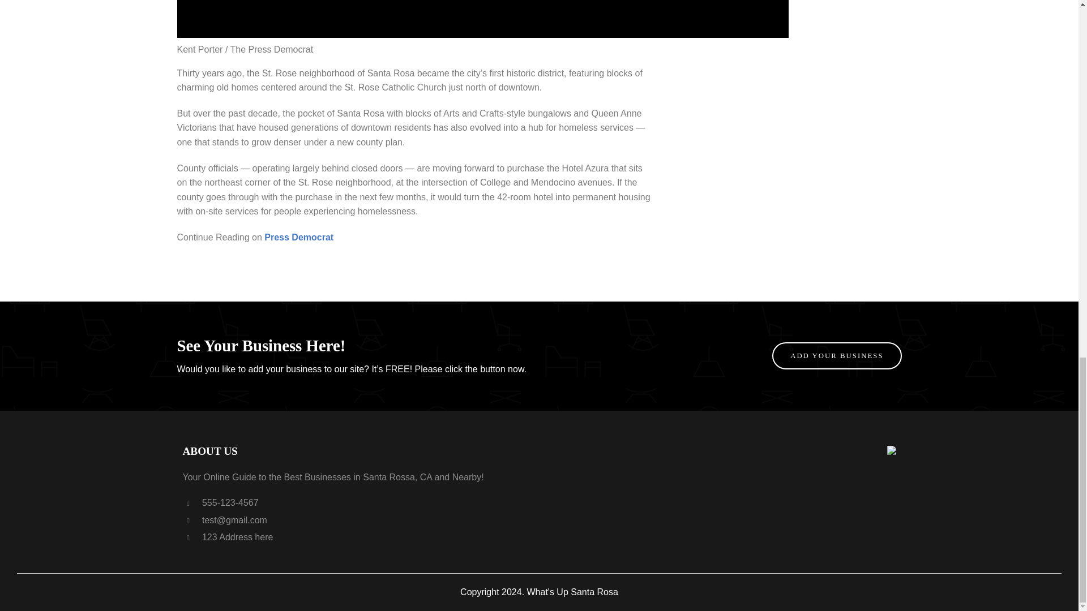 The width and height of the screenshot is (1087, 611). I want to click on Press Democrat, so click(299, 237).